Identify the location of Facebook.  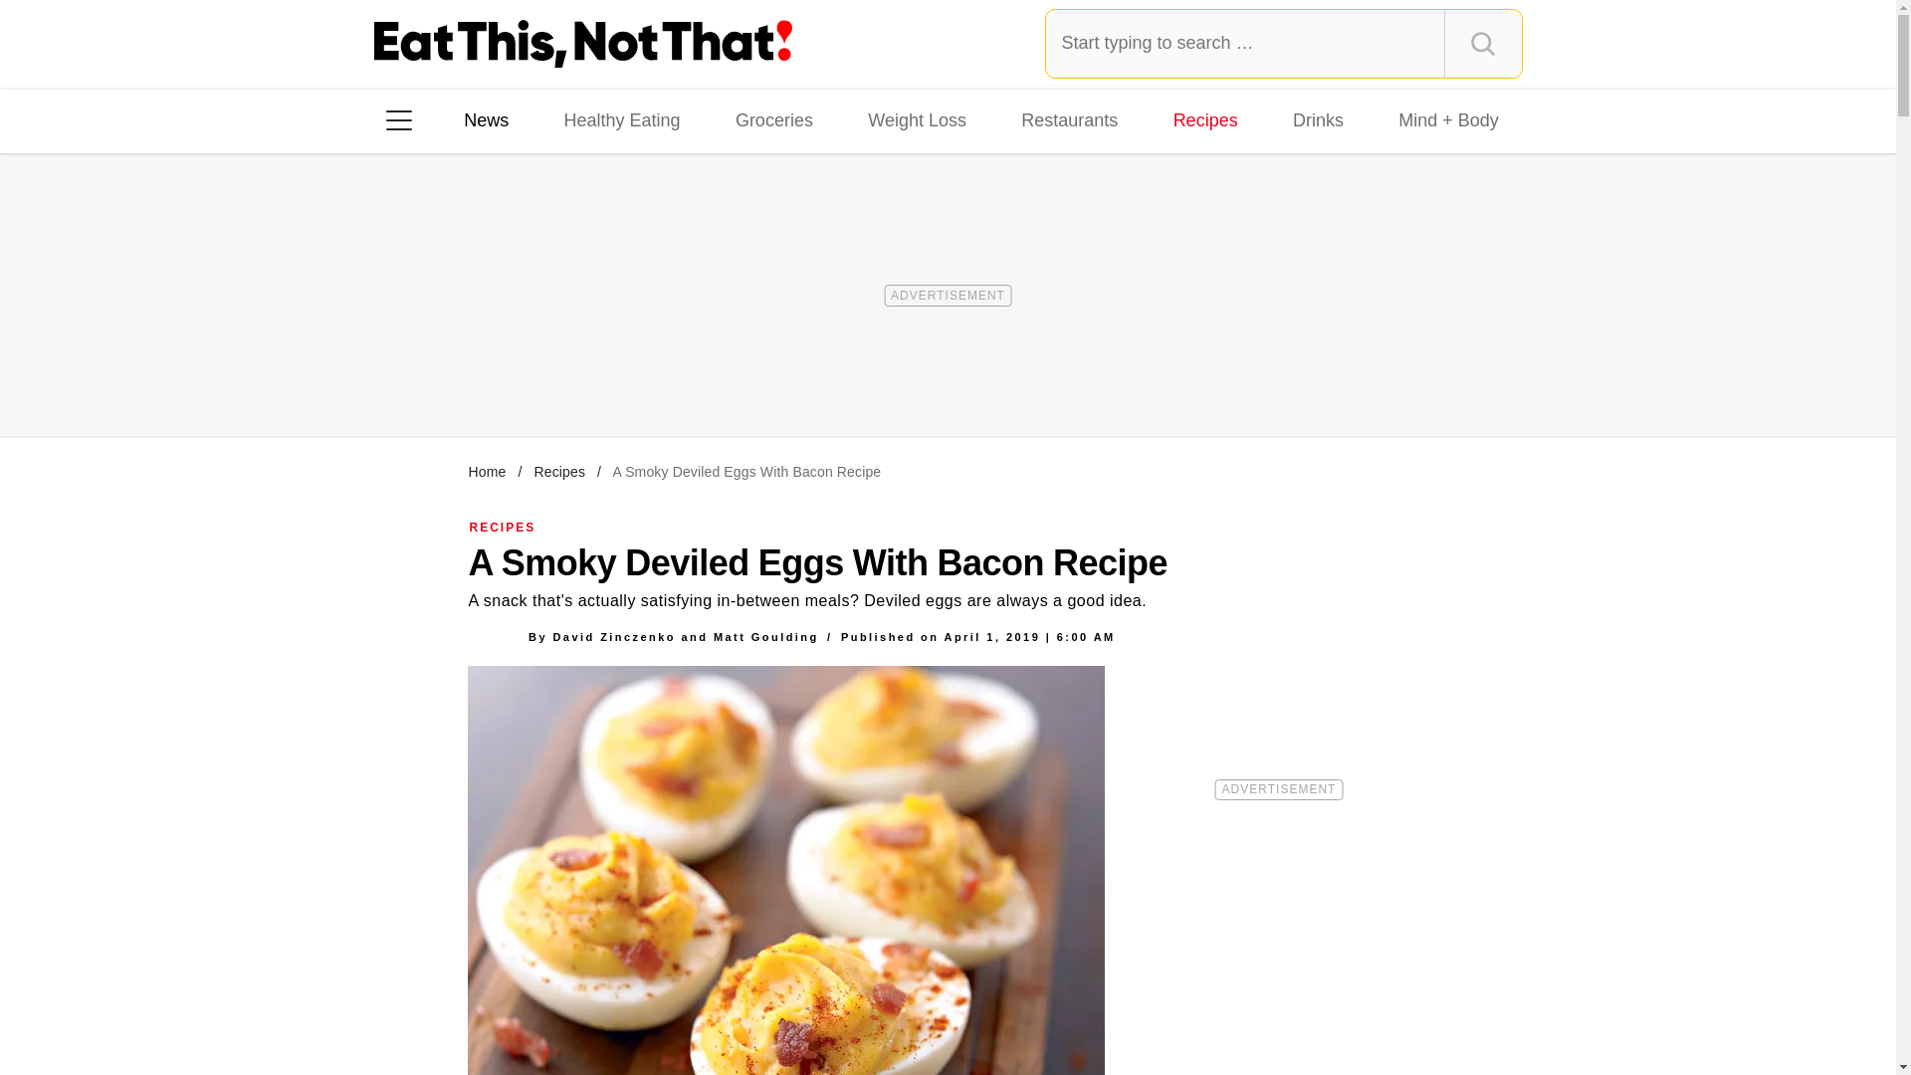
(413, 377).